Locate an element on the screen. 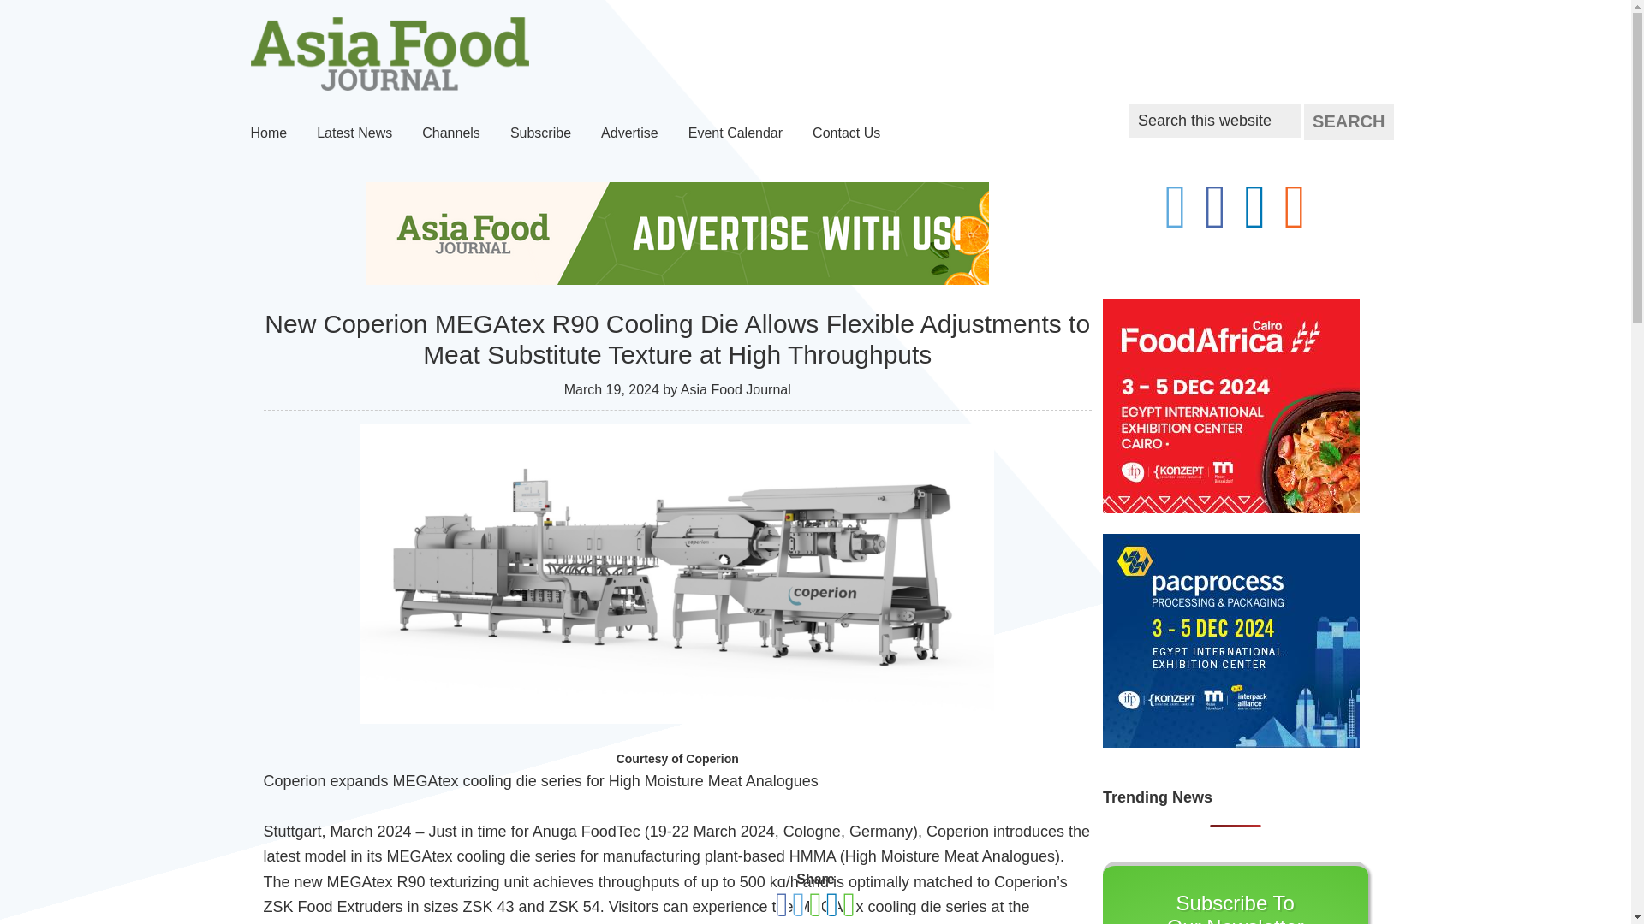 The height and width of the screenshot is (924, 1644). Advertise is located at coordinates (629, 133).